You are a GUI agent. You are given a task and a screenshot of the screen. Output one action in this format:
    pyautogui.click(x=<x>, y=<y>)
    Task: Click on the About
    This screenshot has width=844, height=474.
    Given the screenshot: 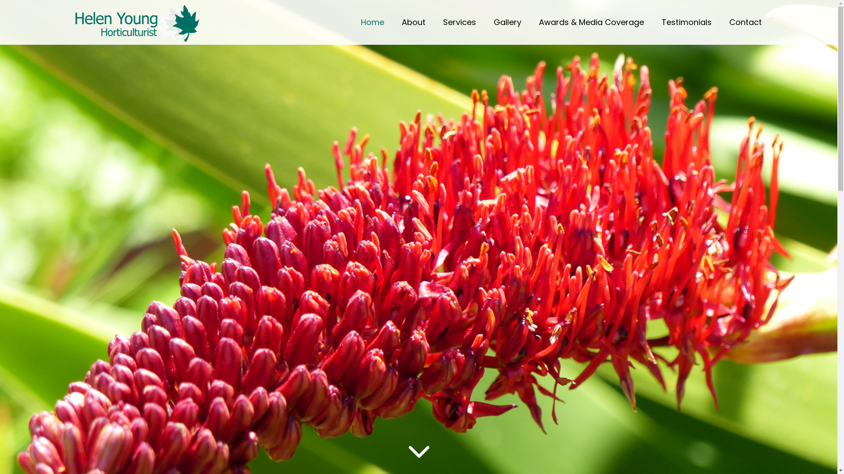 What is the action you would take?
    pyautogui.click(x=413, y=22)
    